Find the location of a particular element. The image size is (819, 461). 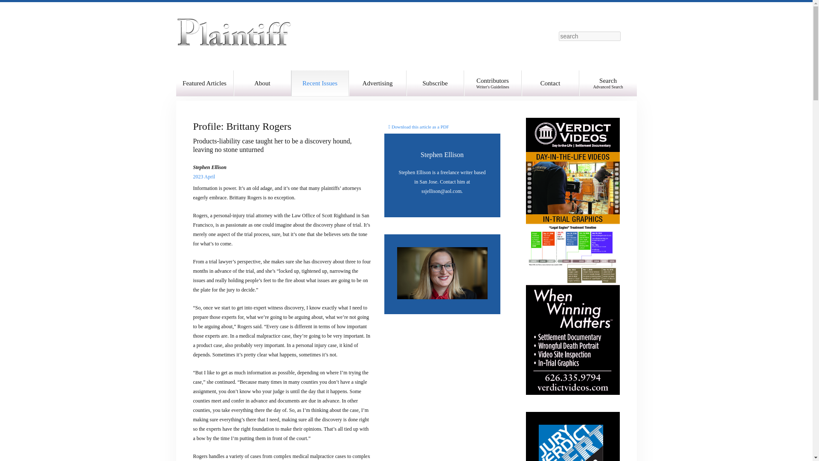

Stephen Ellison is located at coordinates (442, 155).